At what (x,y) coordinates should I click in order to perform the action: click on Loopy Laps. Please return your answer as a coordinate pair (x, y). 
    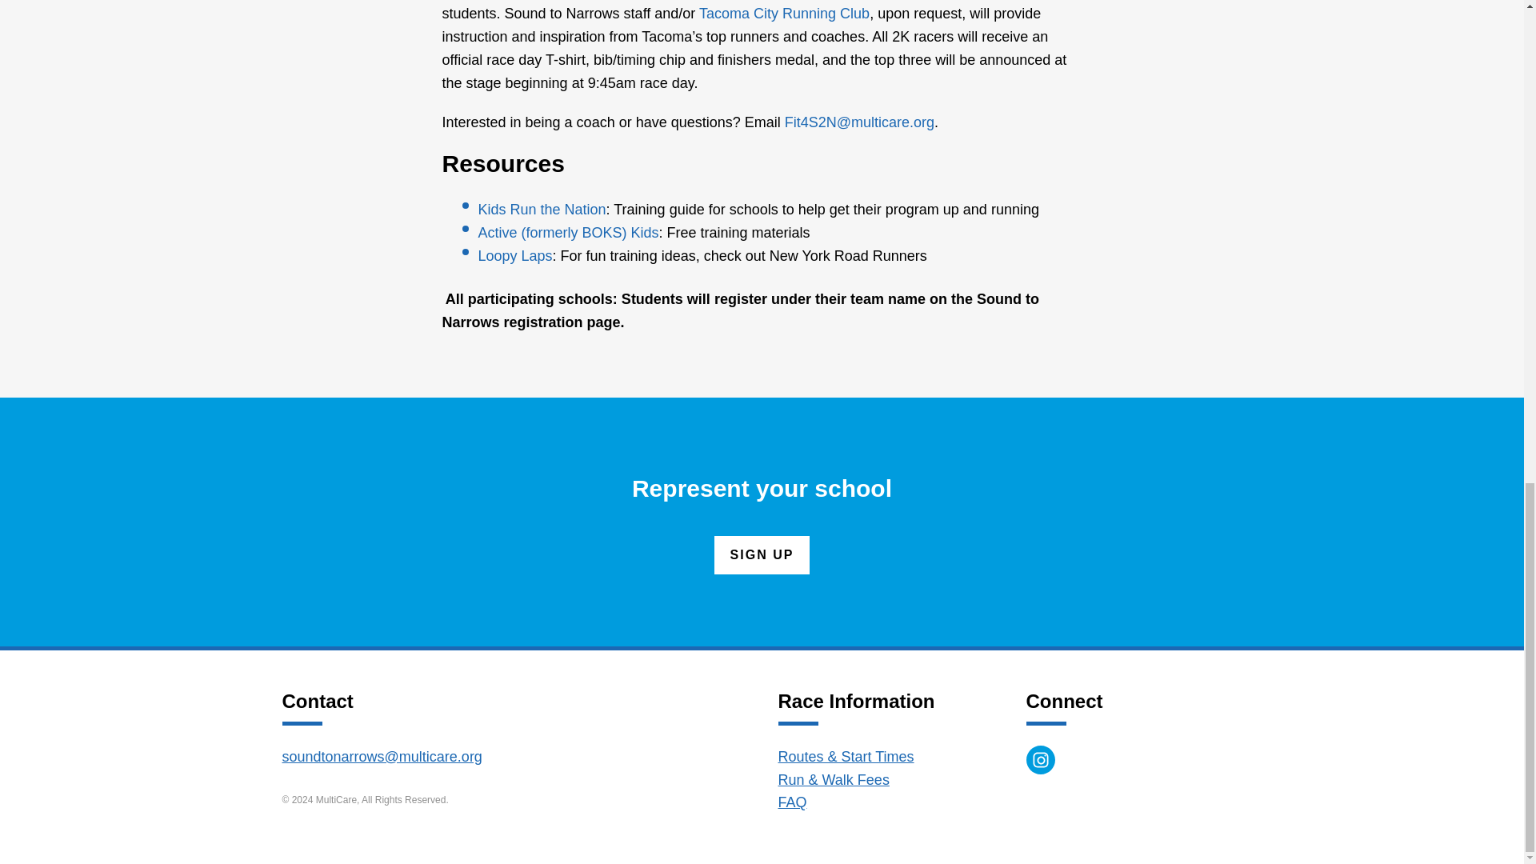
    Looking at the image, I should click on (515, 256).